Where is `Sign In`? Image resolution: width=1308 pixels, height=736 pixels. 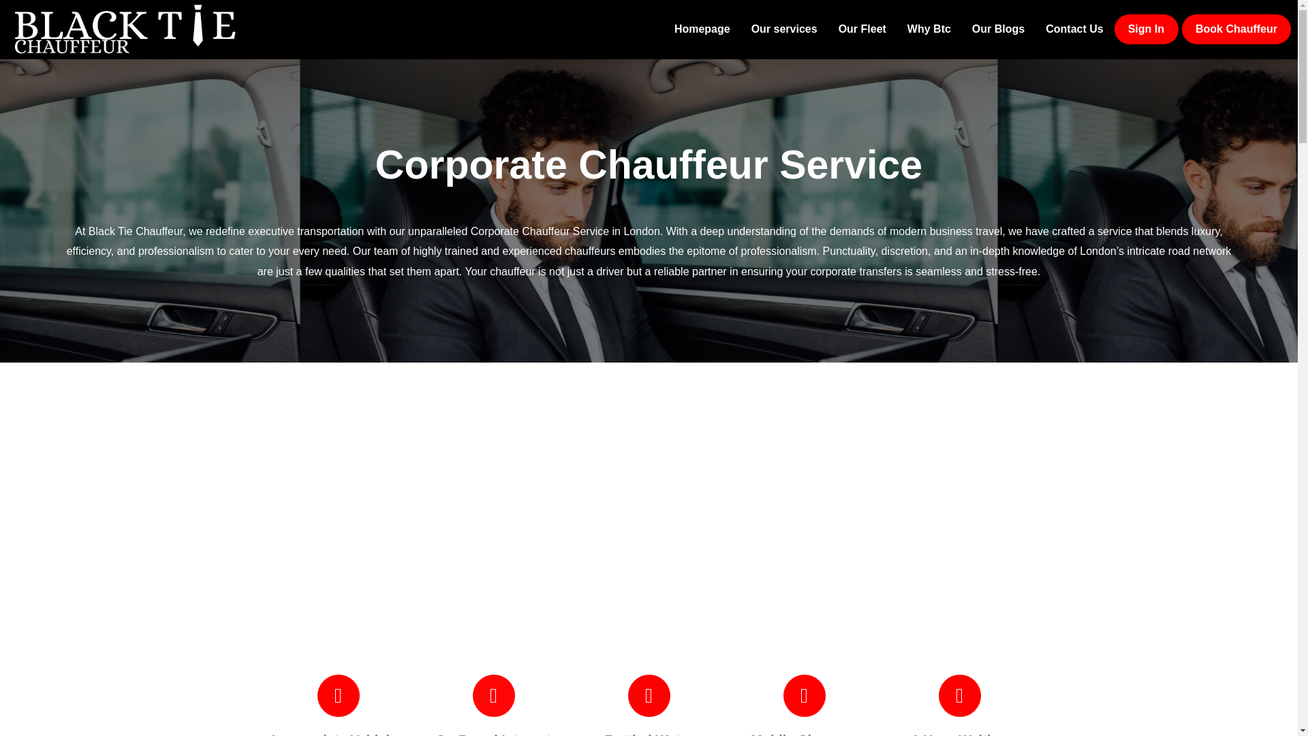 Sign In is located at coordinates (1146, 29).